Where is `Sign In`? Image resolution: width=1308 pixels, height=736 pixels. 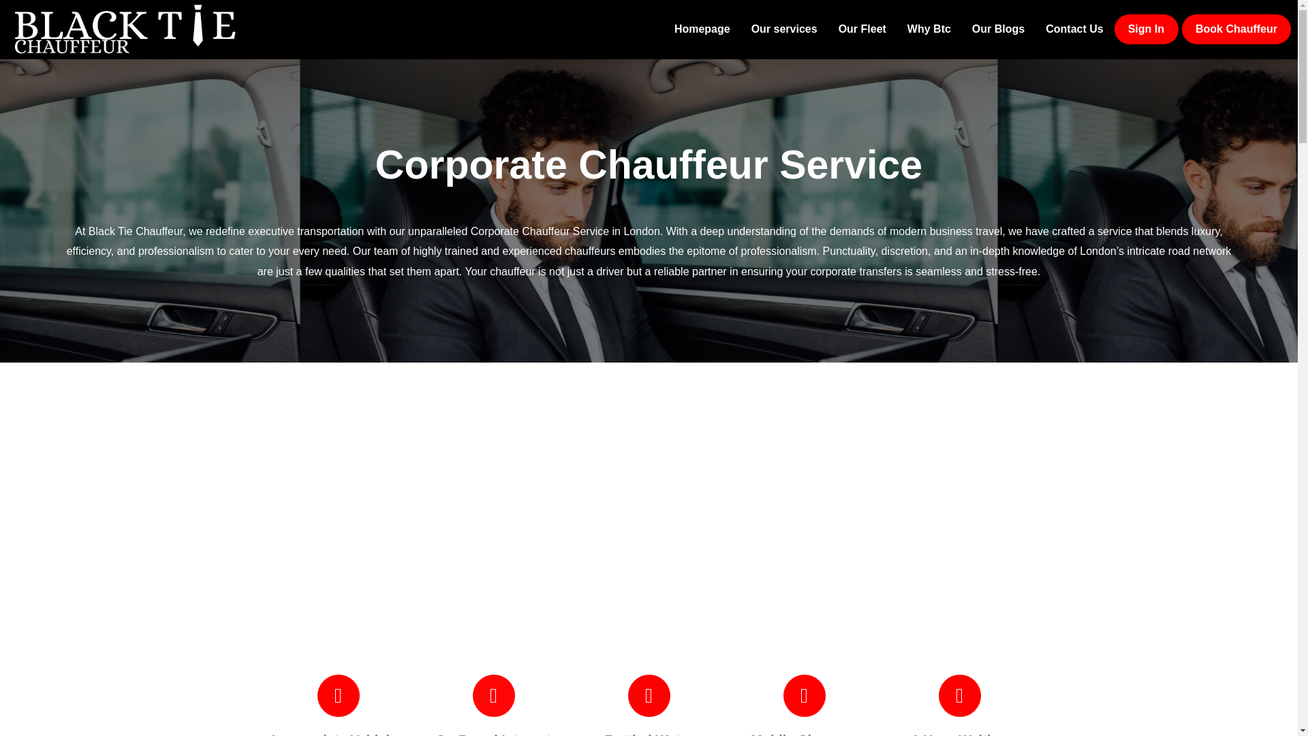 Sign In is located at coordinates (1146, 29).